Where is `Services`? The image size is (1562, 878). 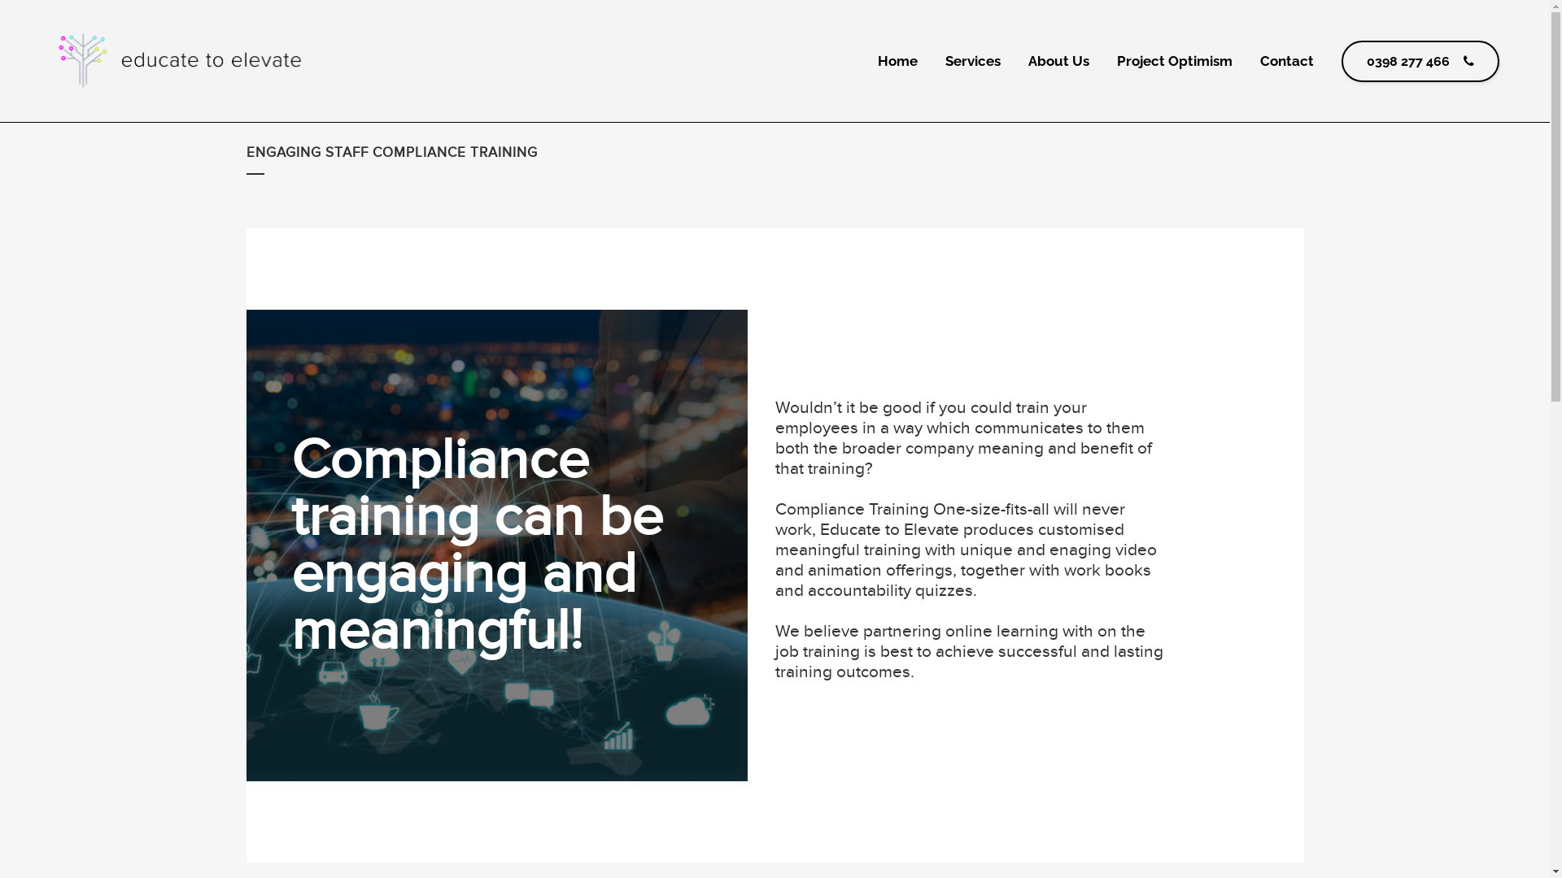 Services is located at coordinates (973, 61).